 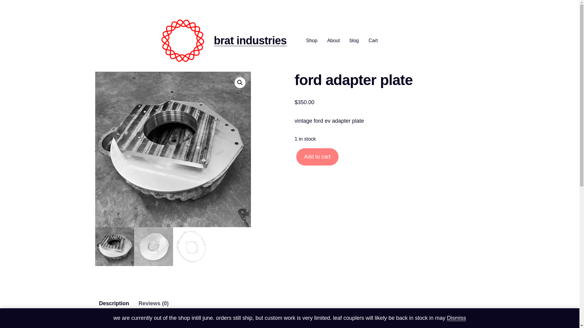 What do you see at coordinates (456, 318) in the screenshot?
I see `Dismiss` at bounding box center [456, 318].